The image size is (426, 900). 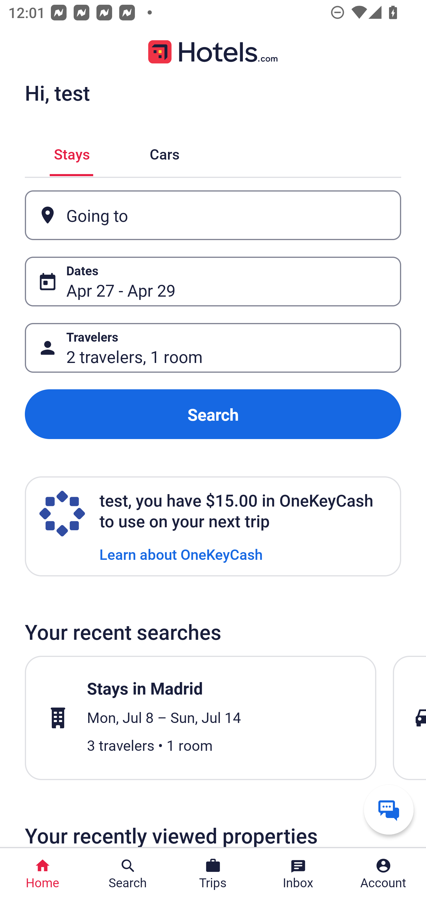 What do you see at coordinates (181, 554) in the screenshot?
I see `Learn about OneKeyCash Learn about OneKeyCash Link` at bounding box center [181, 554].